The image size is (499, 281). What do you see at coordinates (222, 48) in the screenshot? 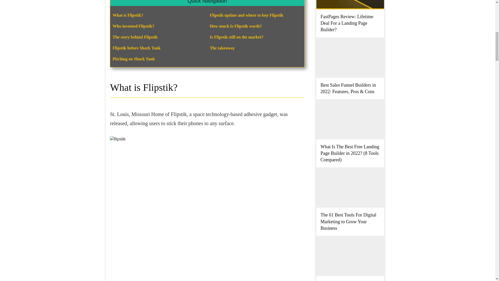
I see `The takeaway` at bounding box center [222, 48].